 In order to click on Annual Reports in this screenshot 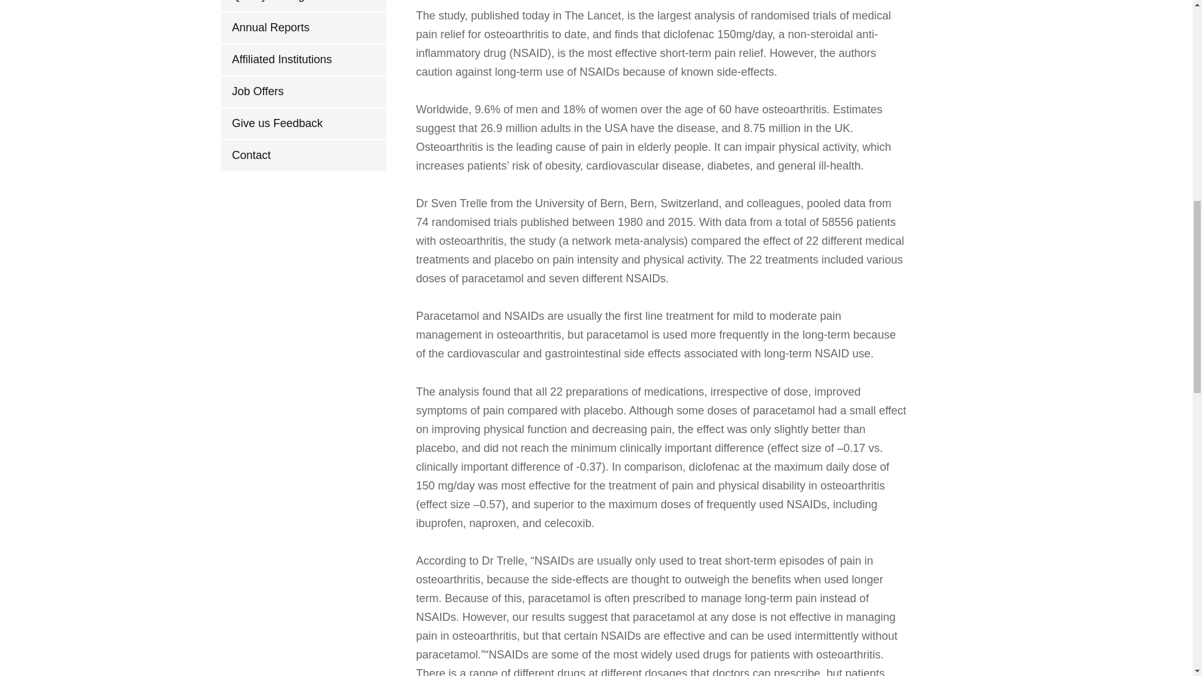, I will do `click(303, 28)`.